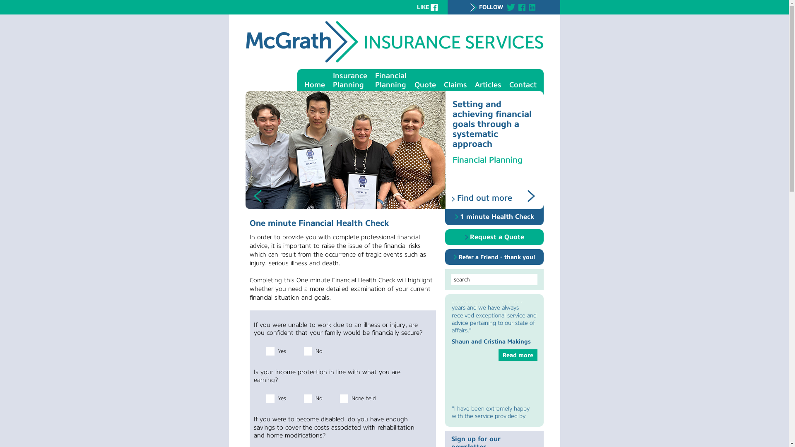 This screenshot has width=795, height=447. I want to click on Contact, so click(523, 85).